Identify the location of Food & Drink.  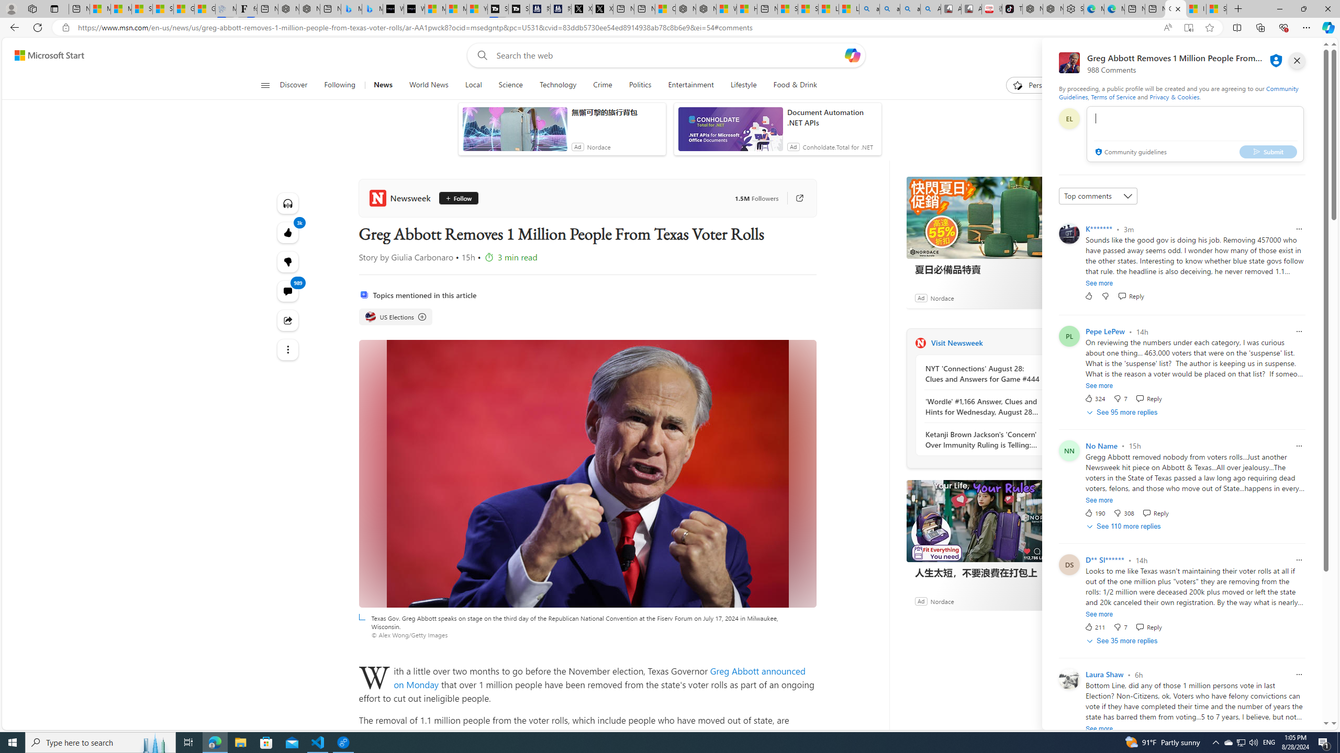
(791, 85).